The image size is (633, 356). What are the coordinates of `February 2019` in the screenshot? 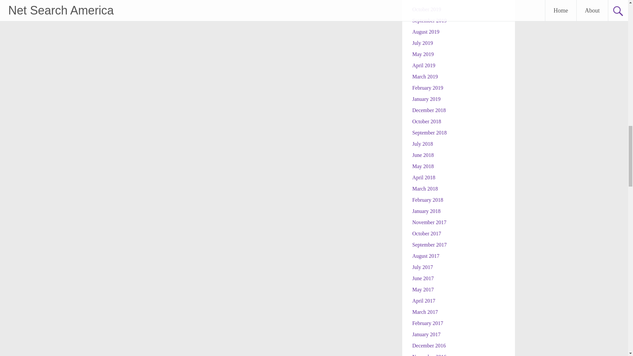 It's located at (427, 88).